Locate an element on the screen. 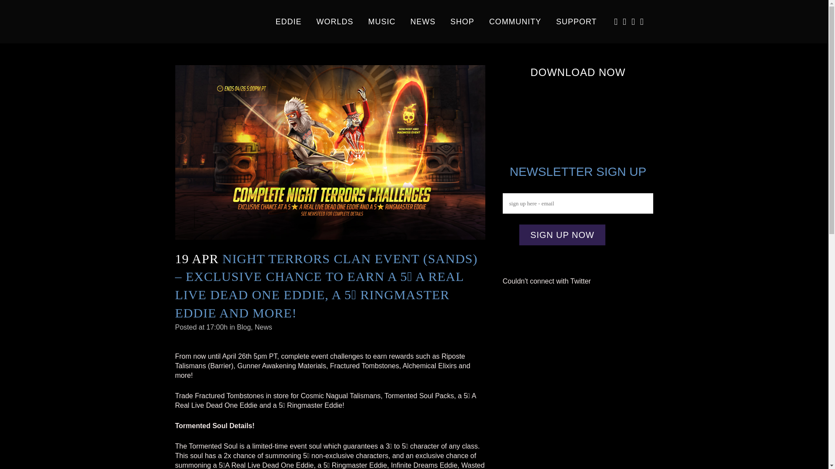 The image size is (835, 469). COMMUNITY is located at coordinates (515, 22).